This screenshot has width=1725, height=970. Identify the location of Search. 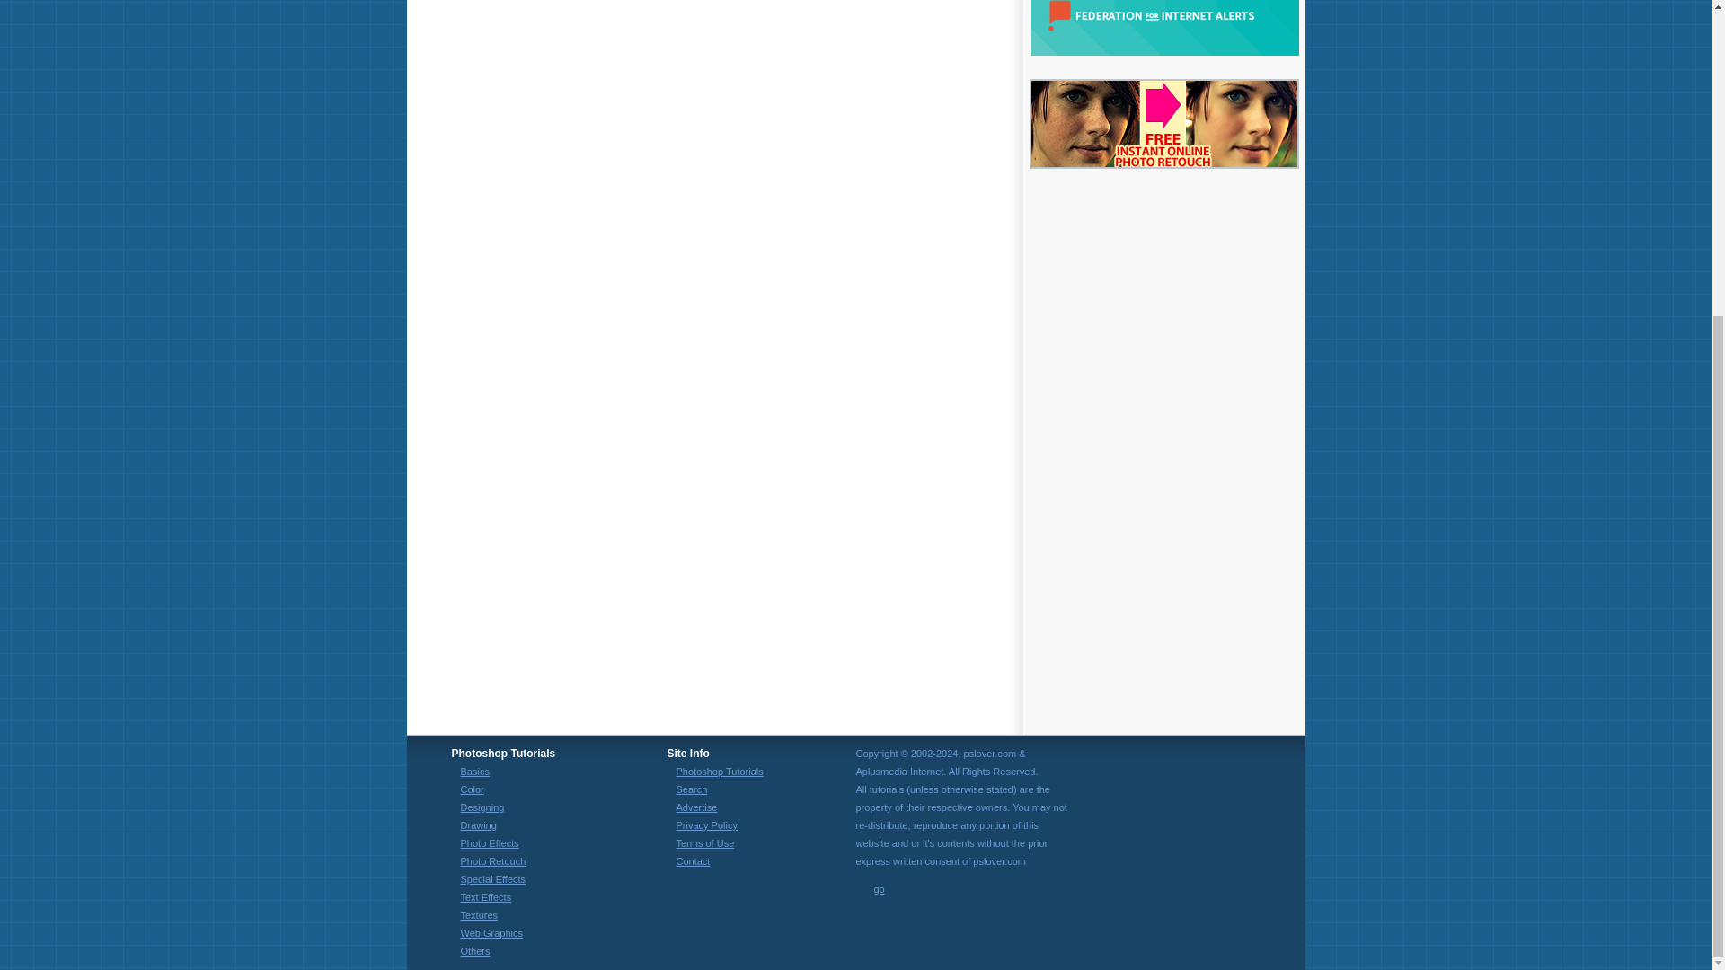
(692, 789).